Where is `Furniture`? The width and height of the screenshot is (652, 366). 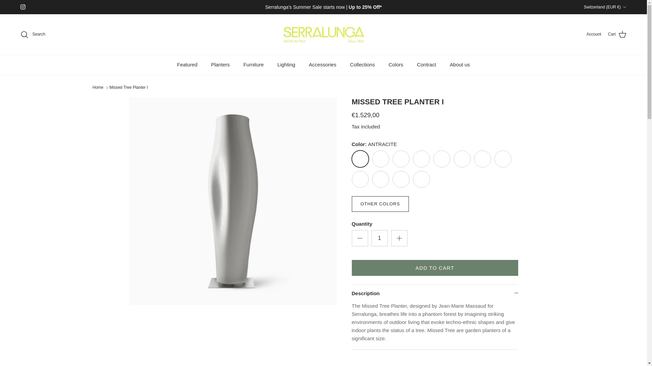 Furniture is located at coordinates (253, 65).